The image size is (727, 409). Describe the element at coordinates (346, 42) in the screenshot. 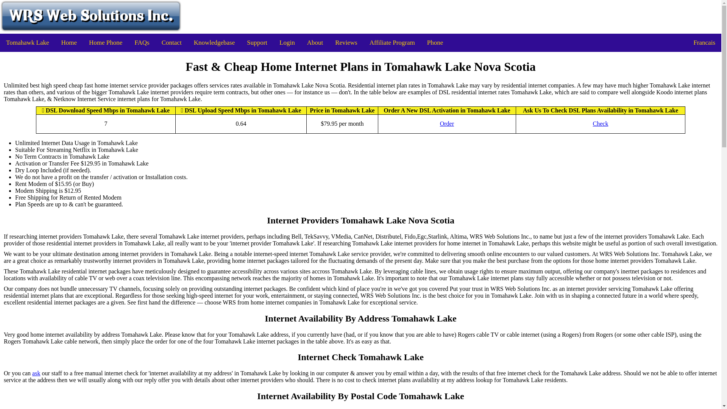

I see `Reviews` at that location.